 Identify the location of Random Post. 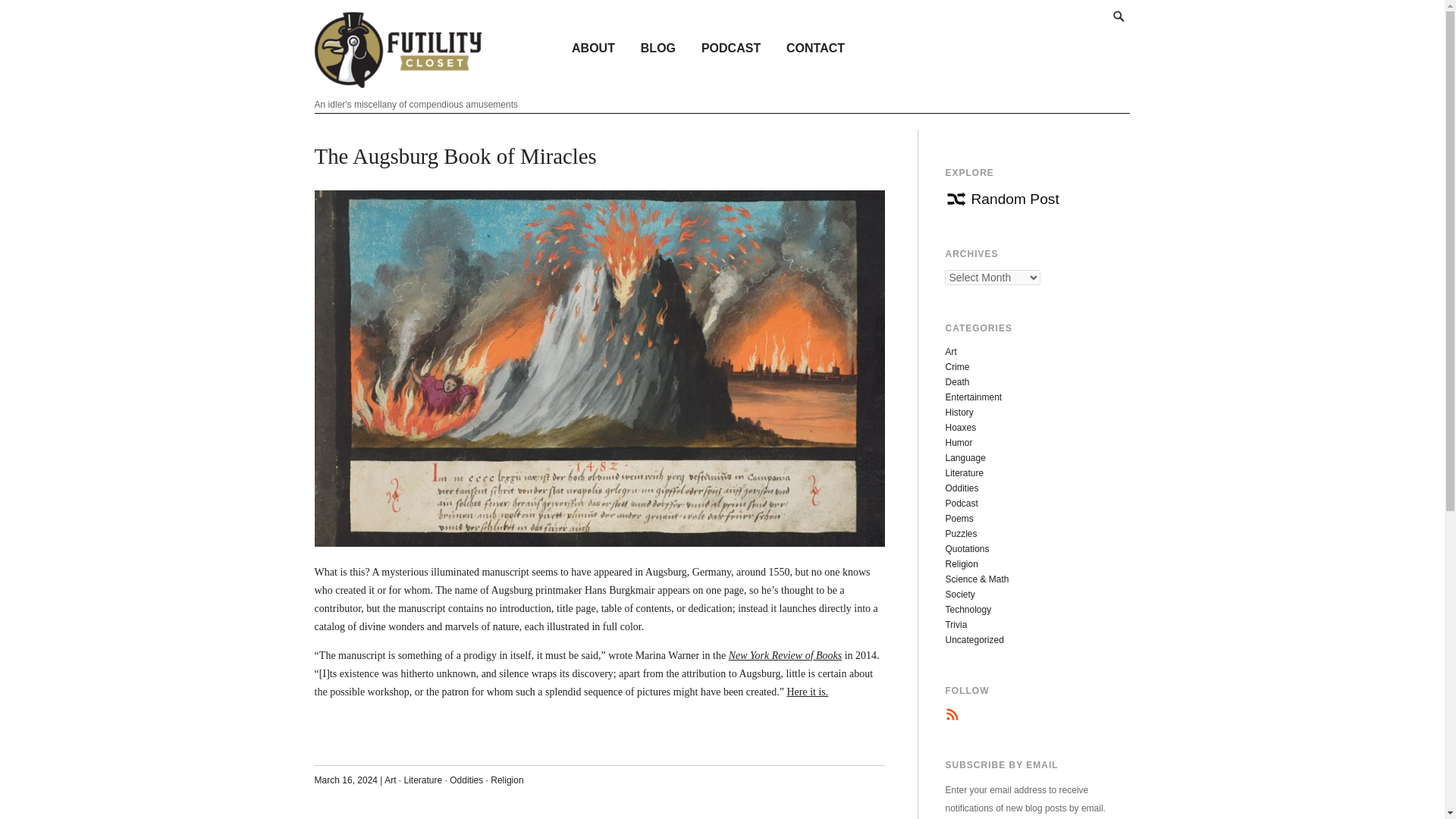
(1001, 199).